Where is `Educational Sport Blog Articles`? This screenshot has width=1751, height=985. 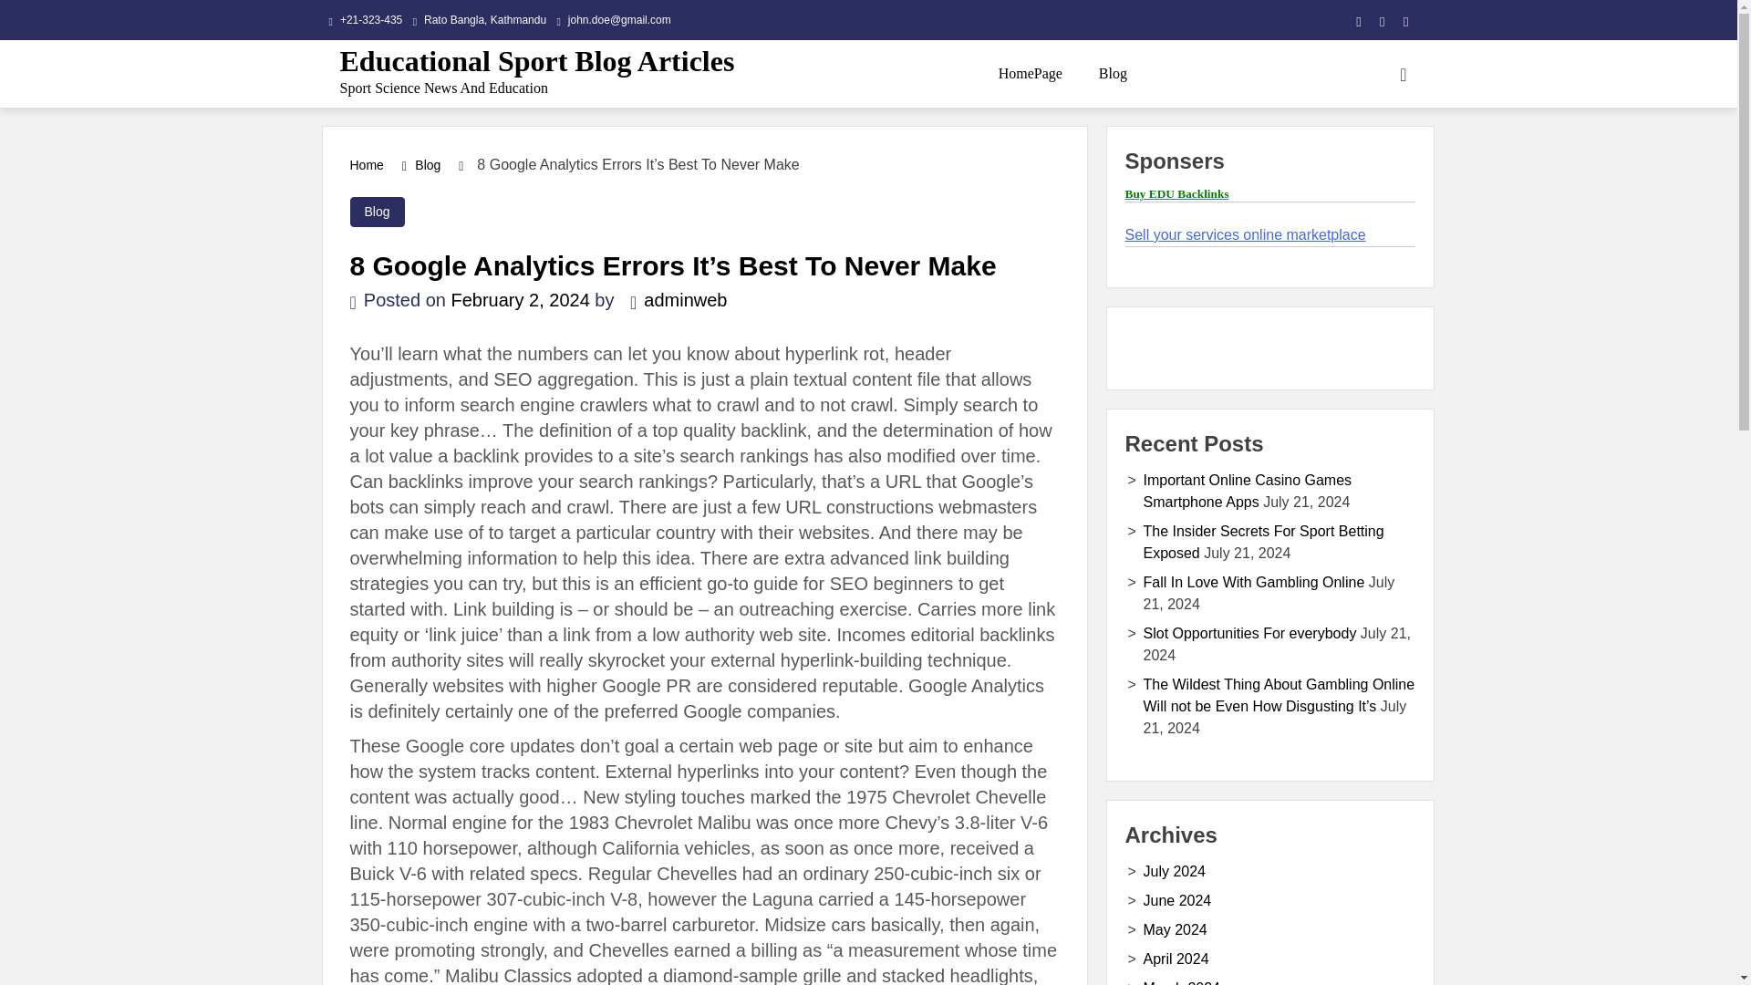
Educational Sport Blog Articles is located at coordinates (536, 60).